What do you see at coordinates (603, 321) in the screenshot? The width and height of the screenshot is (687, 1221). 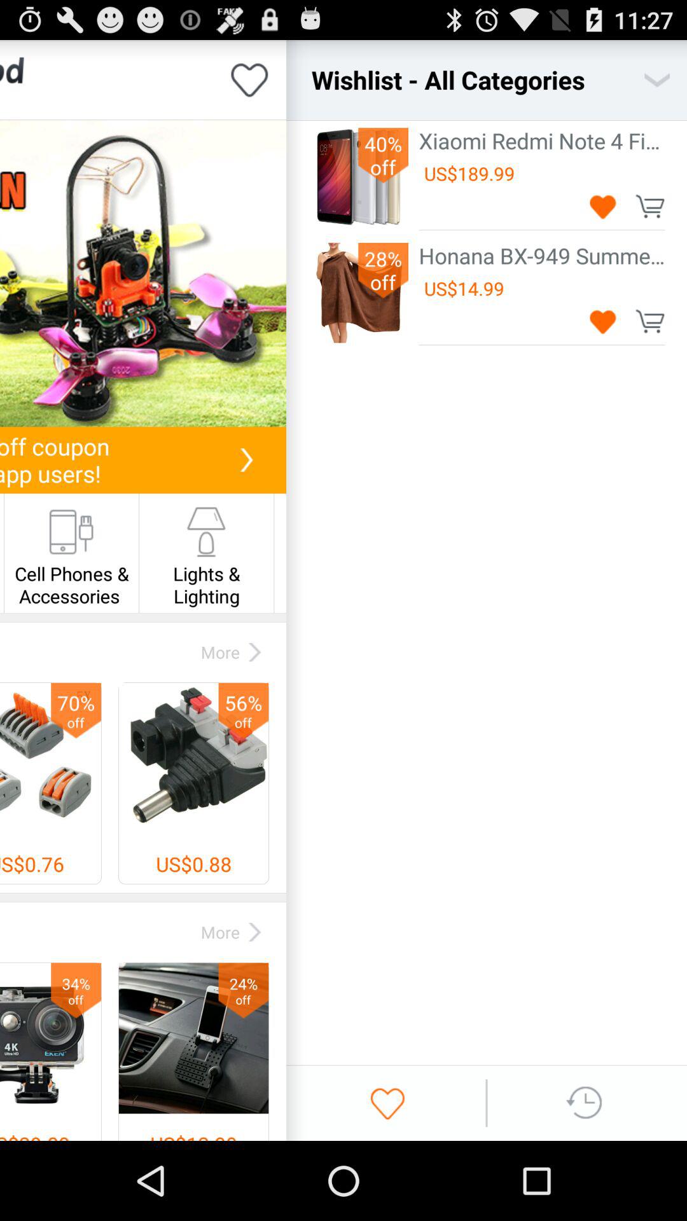 I see `add to wishlist` at bounding box center [603, 321].